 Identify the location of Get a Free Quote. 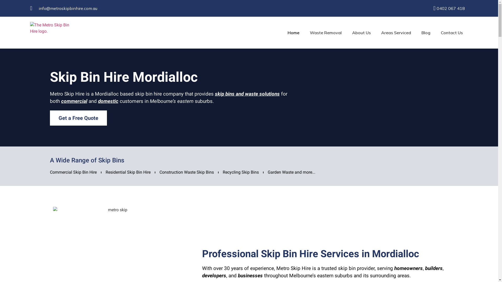
(78, 118).